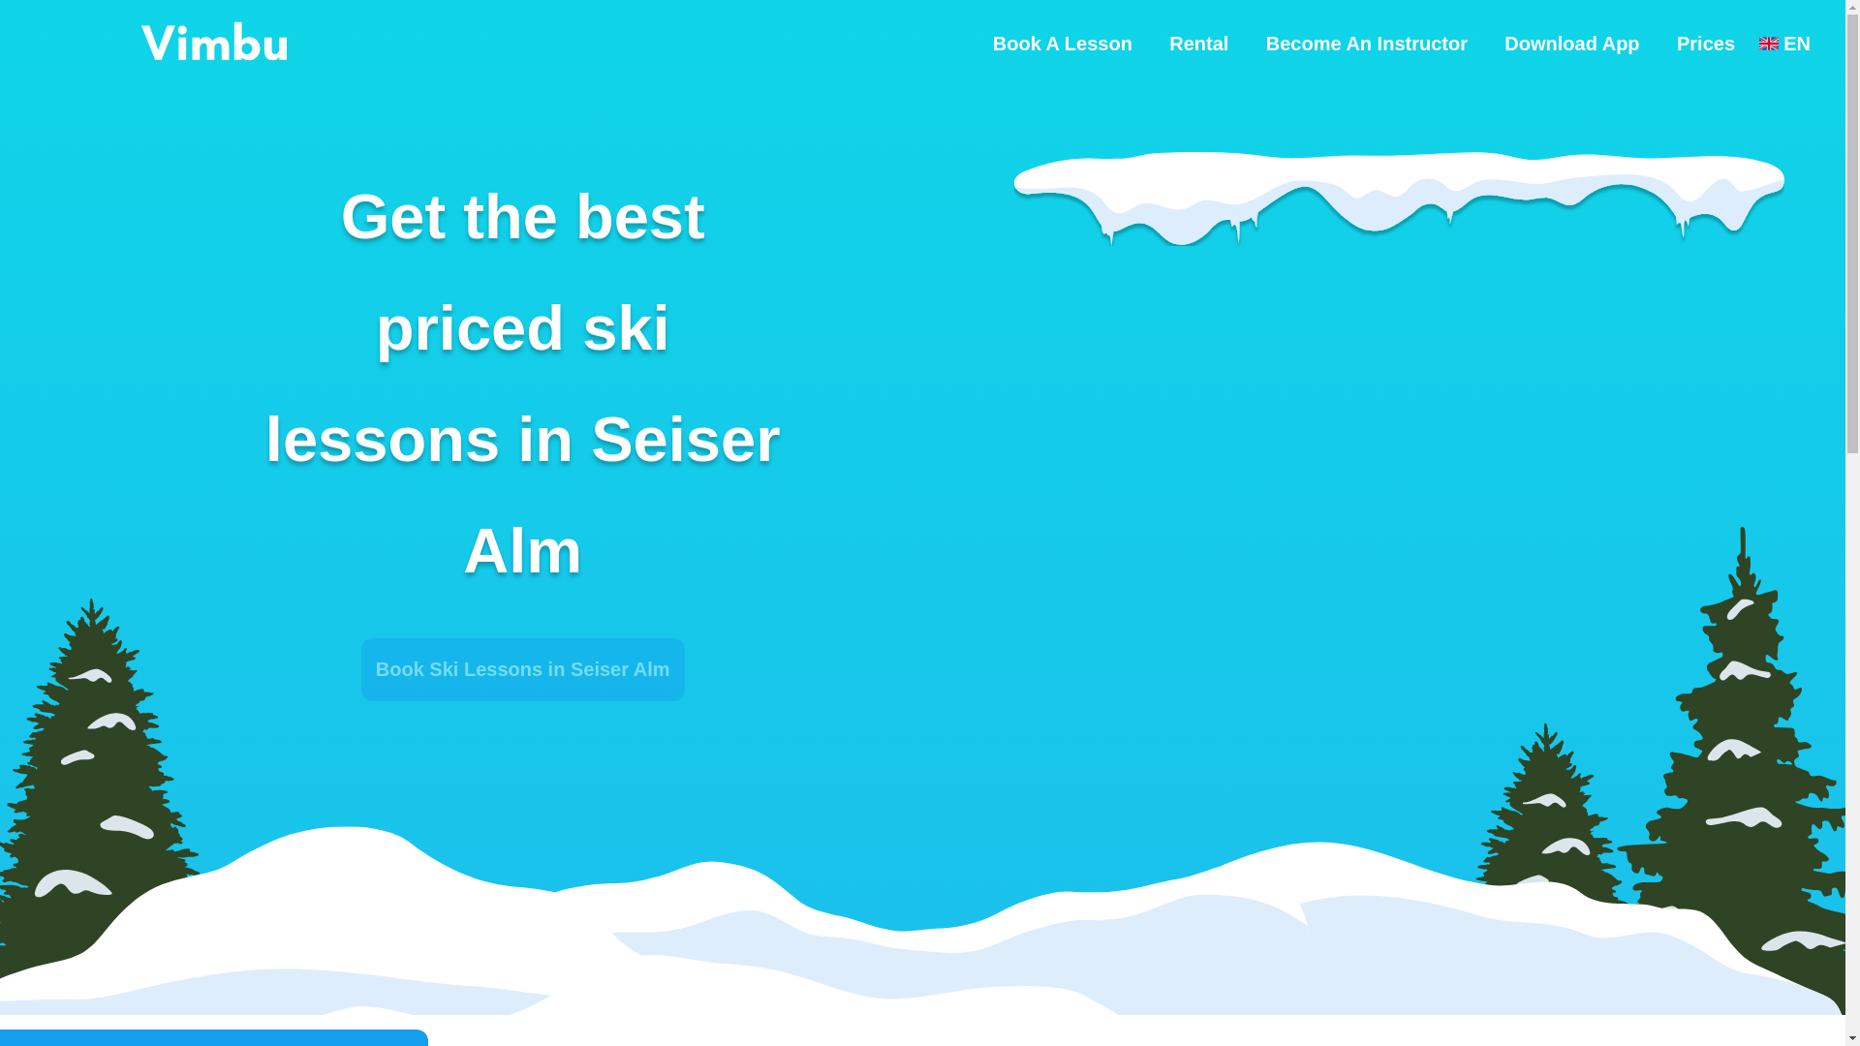  Describe the element at coordinates (1198, 43) in the screenshot. I see `Rental` at that location.